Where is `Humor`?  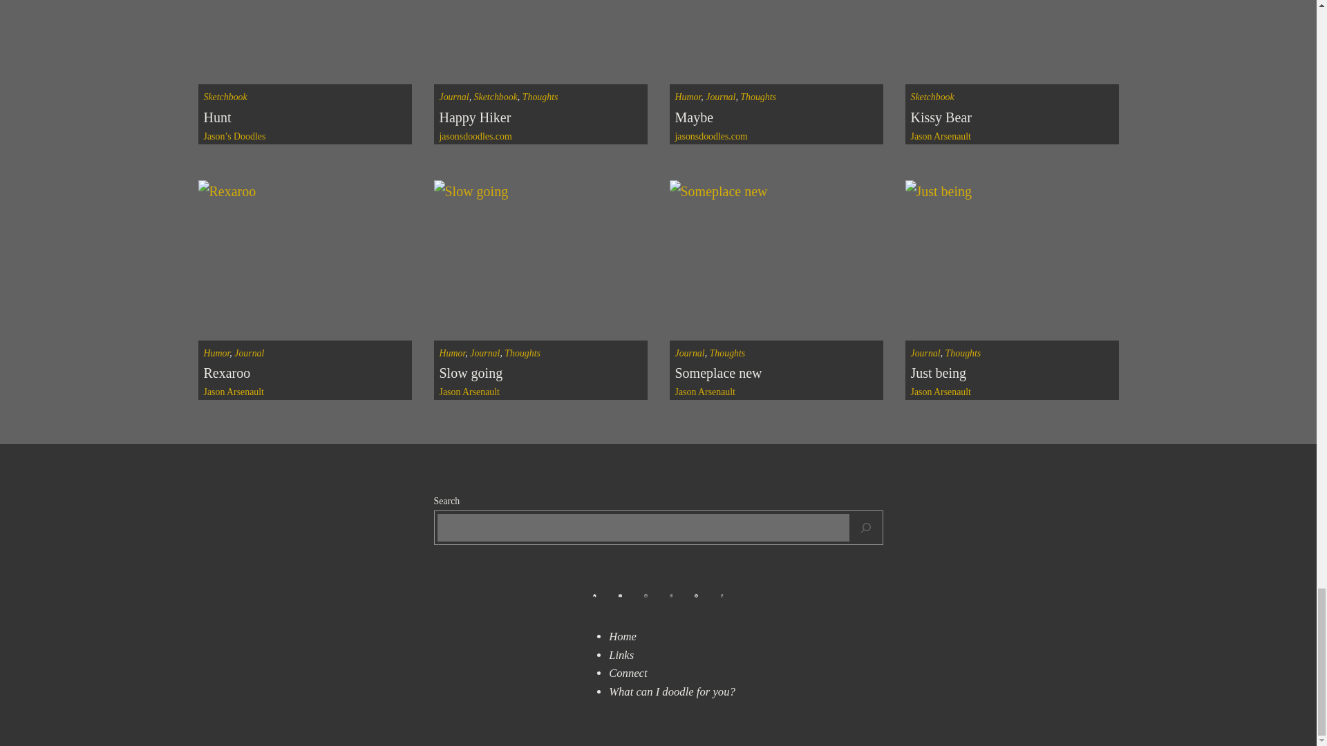 Humor is located at coordinates (687, 97).